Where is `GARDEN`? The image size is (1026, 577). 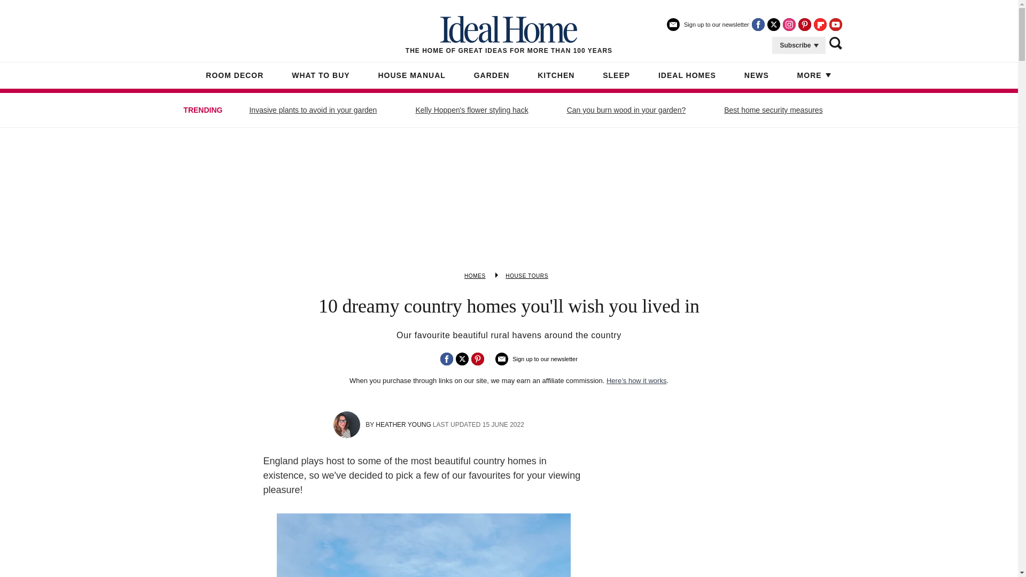
GARDEN is located at coordinates (492, 76).